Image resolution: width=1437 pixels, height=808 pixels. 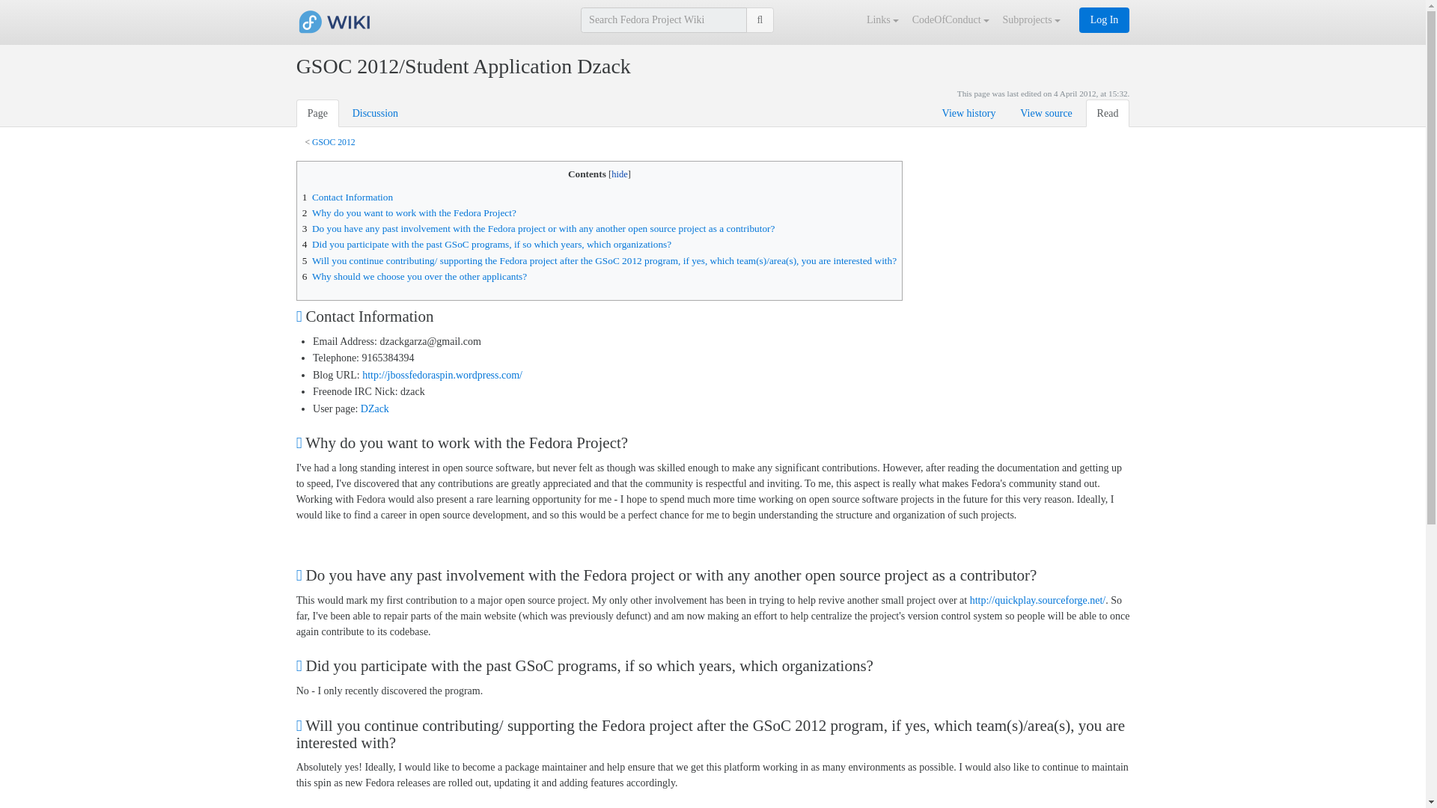 What do you see at coordinates (409, 212) in the screenshot?
I see `2 Why do you want to work with the Fedora Project?` at bounding box center [409, 212].